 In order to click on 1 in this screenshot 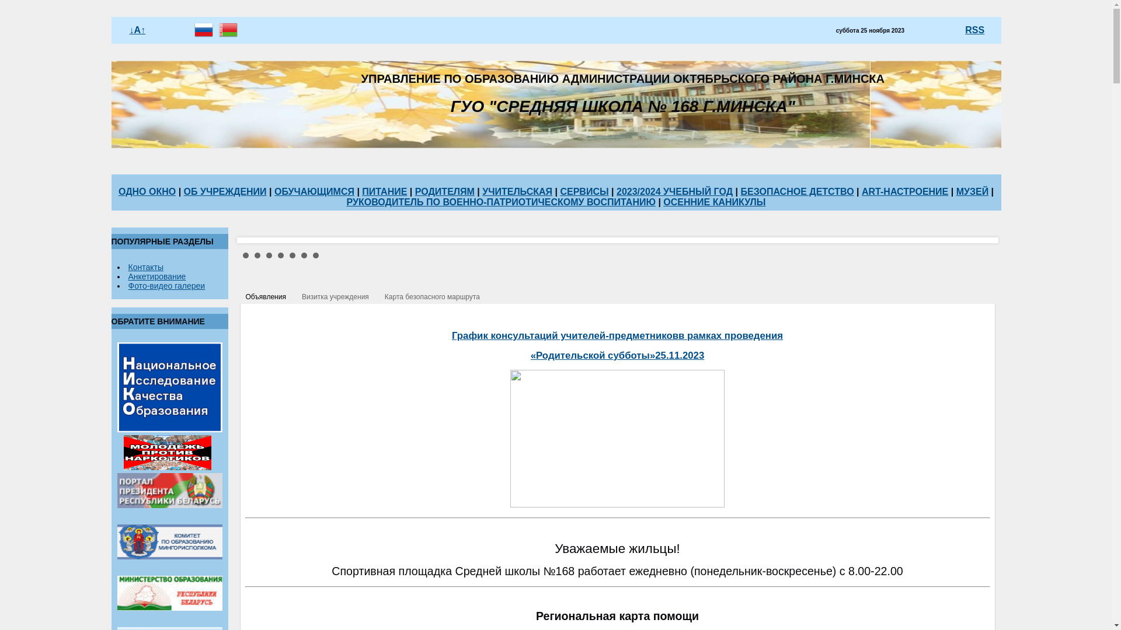, I will do `click(246, 256)`.